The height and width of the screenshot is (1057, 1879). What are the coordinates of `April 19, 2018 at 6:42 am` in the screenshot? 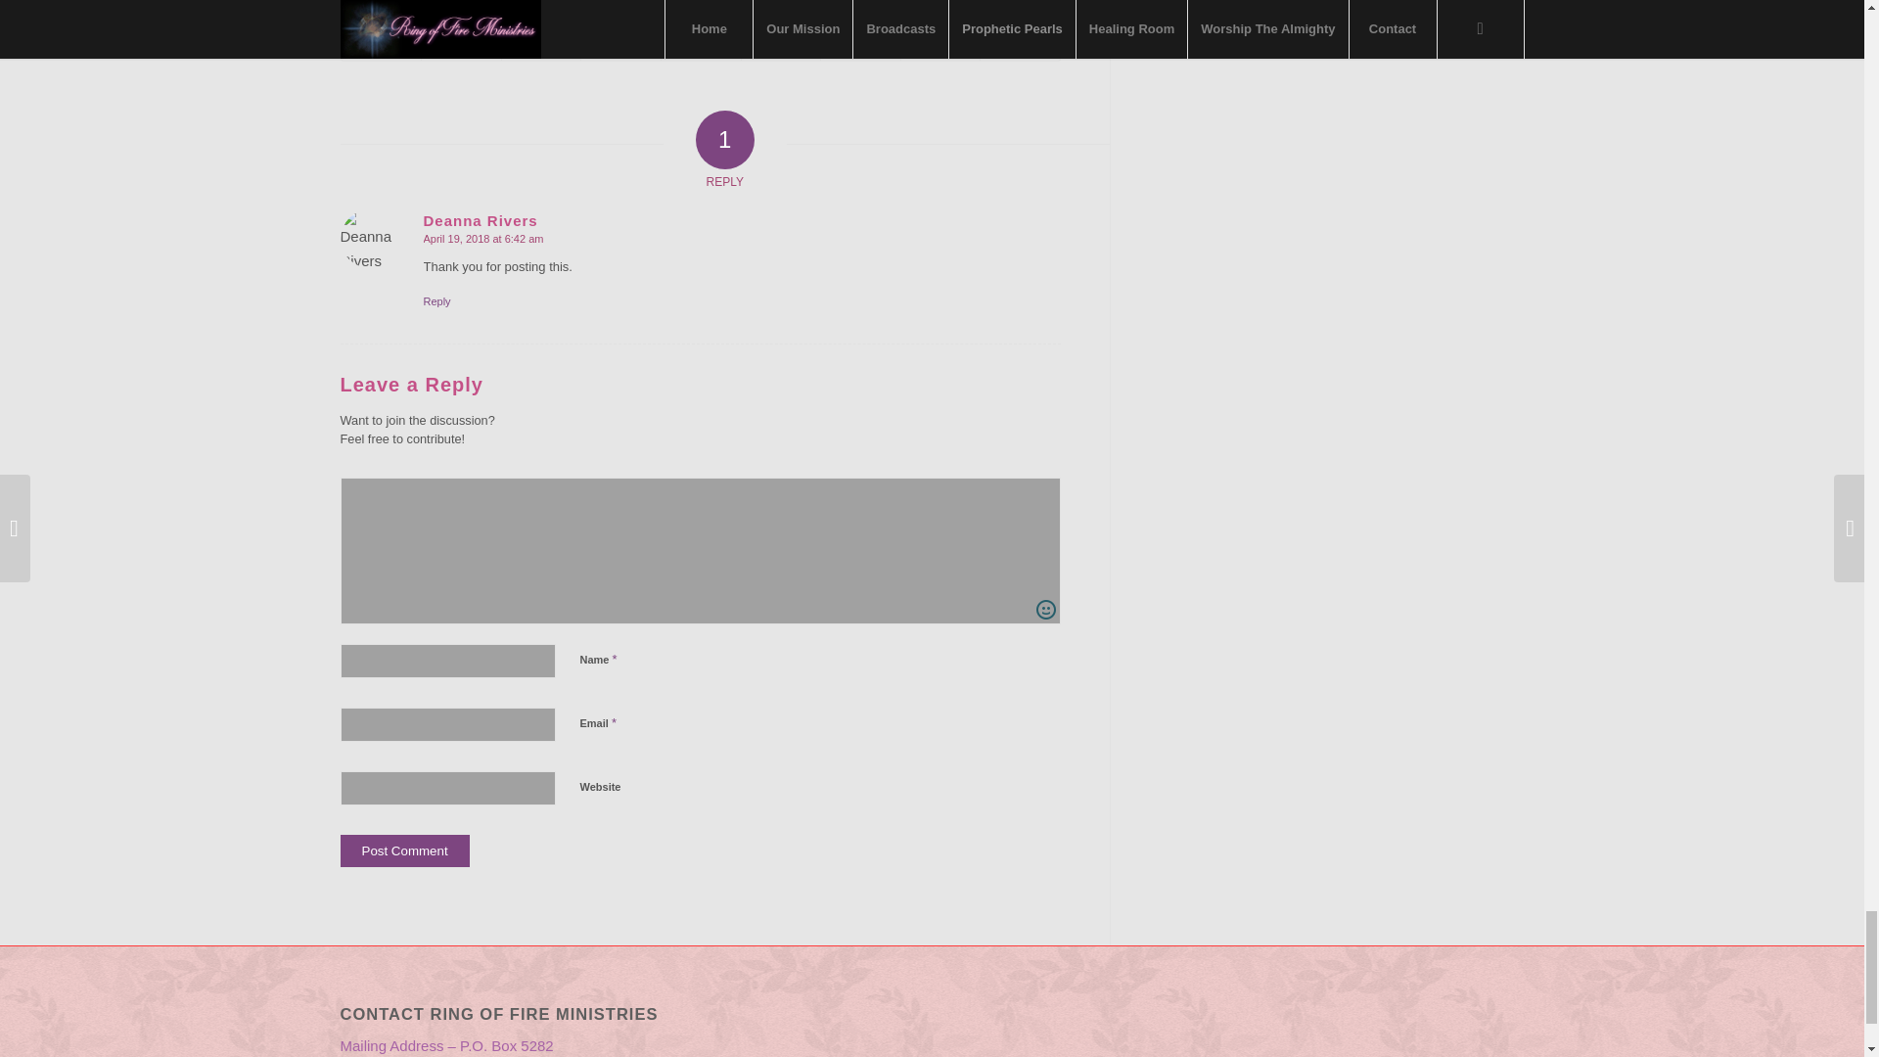 It's located at (482, 238).